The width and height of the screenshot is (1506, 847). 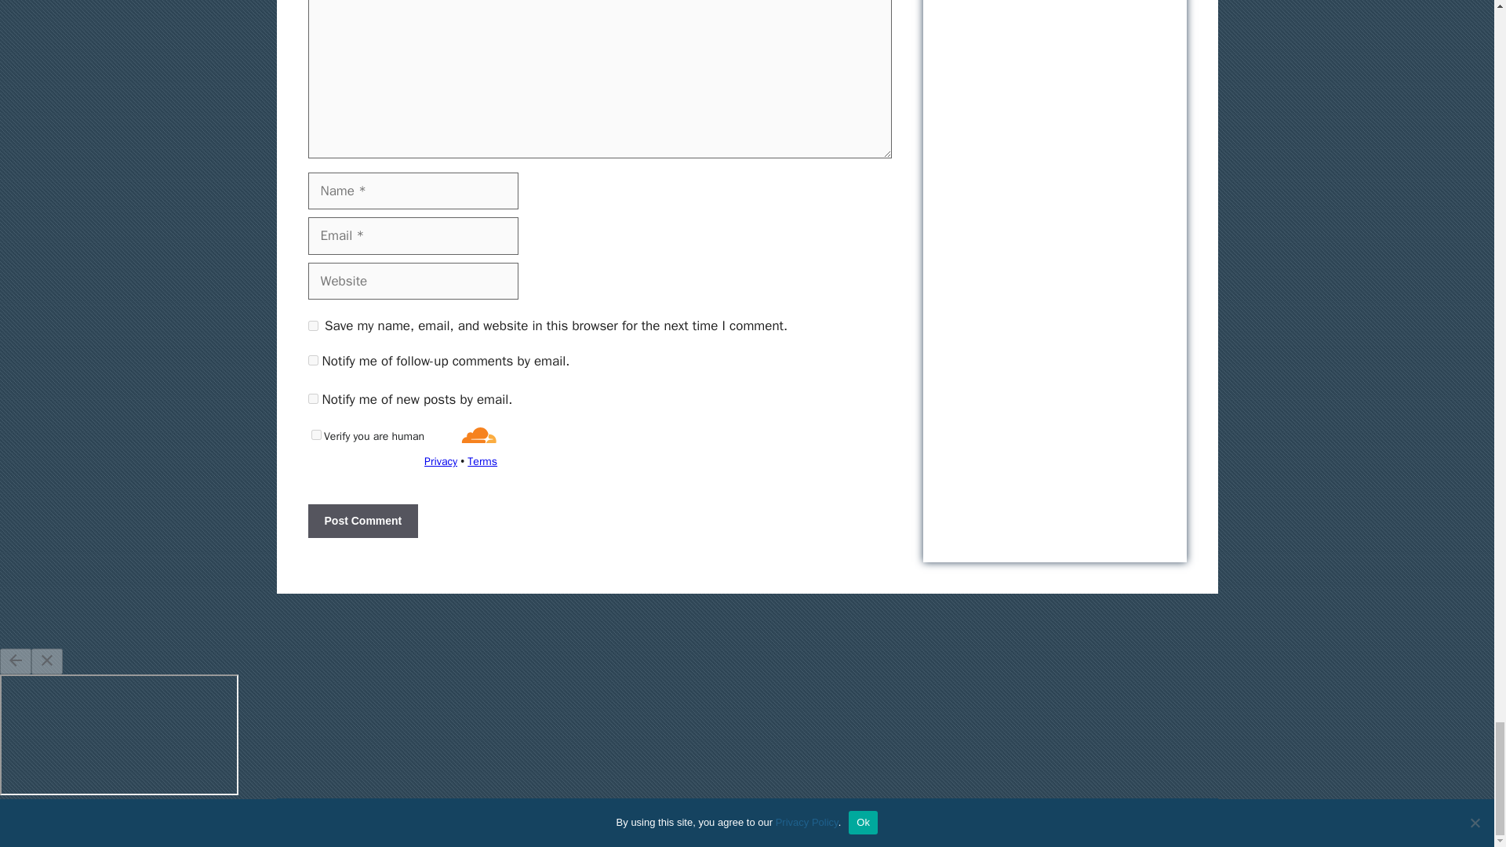 I want to click on yes, so click(x=312, y=326).